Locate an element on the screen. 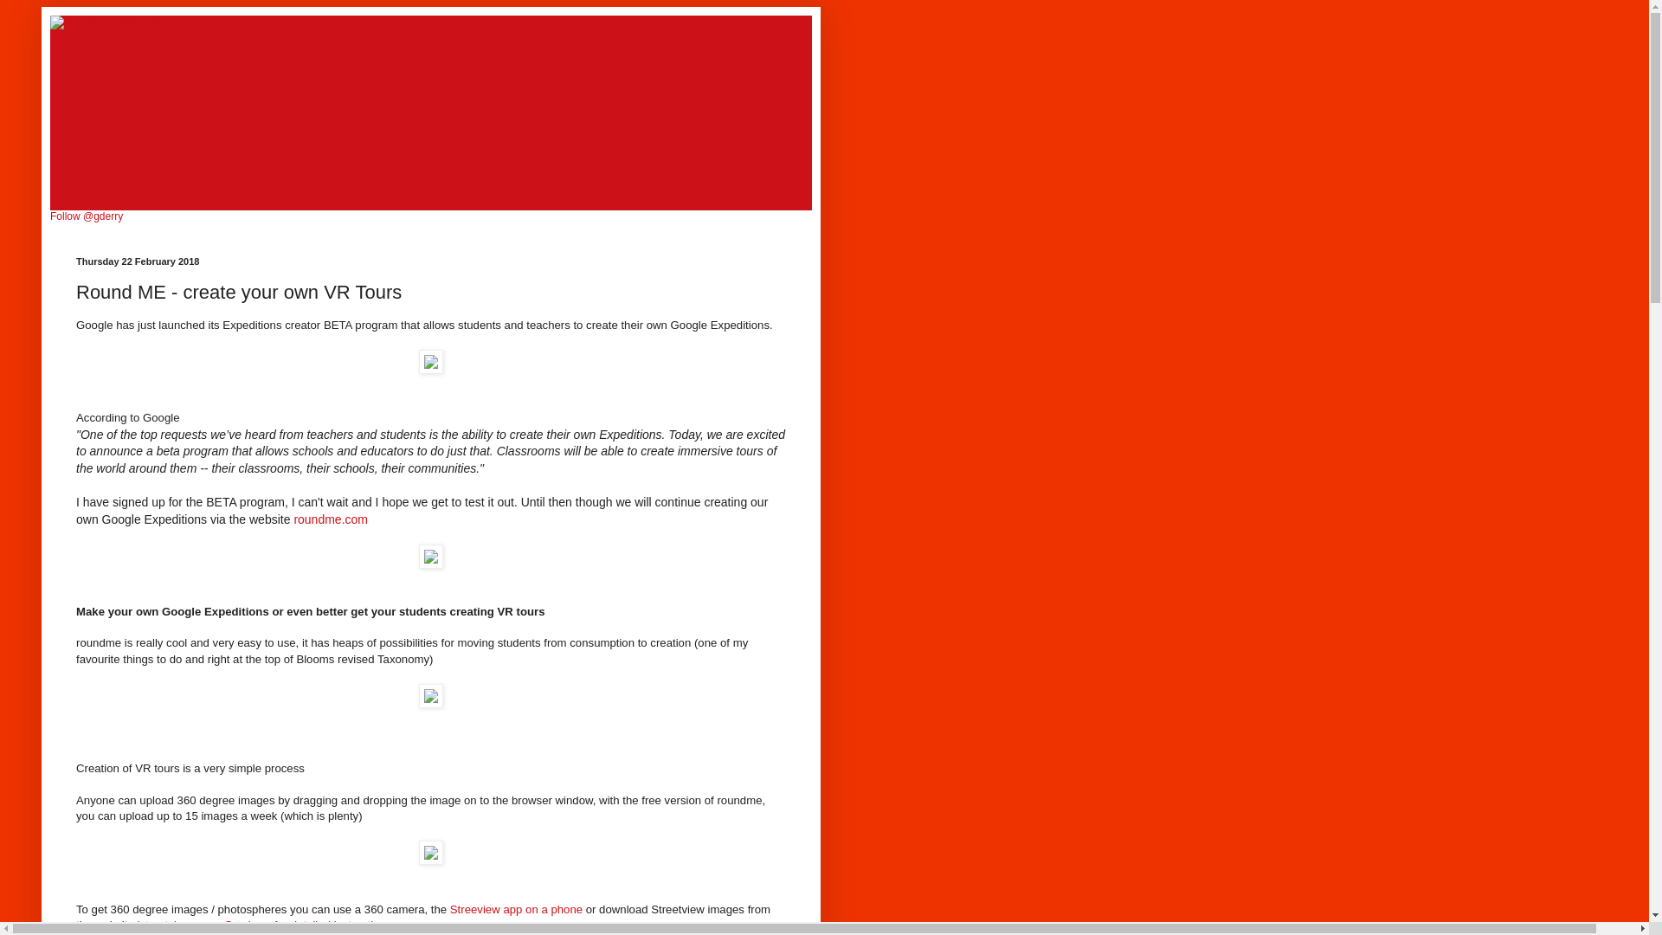  See here for detailed instructions. is located at coordinates (310, 925).